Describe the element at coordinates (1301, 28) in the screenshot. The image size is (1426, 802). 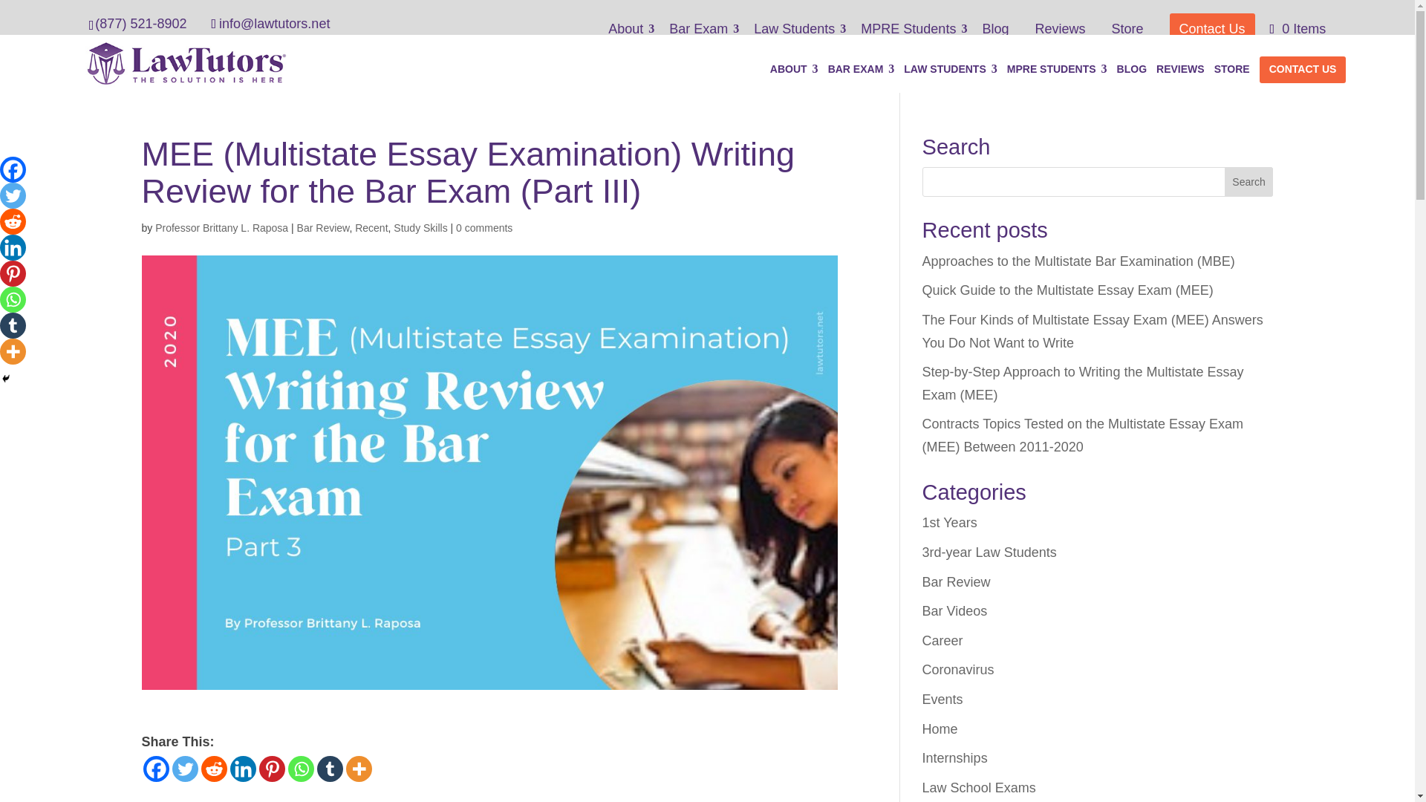
I see `0 Items` at that location.